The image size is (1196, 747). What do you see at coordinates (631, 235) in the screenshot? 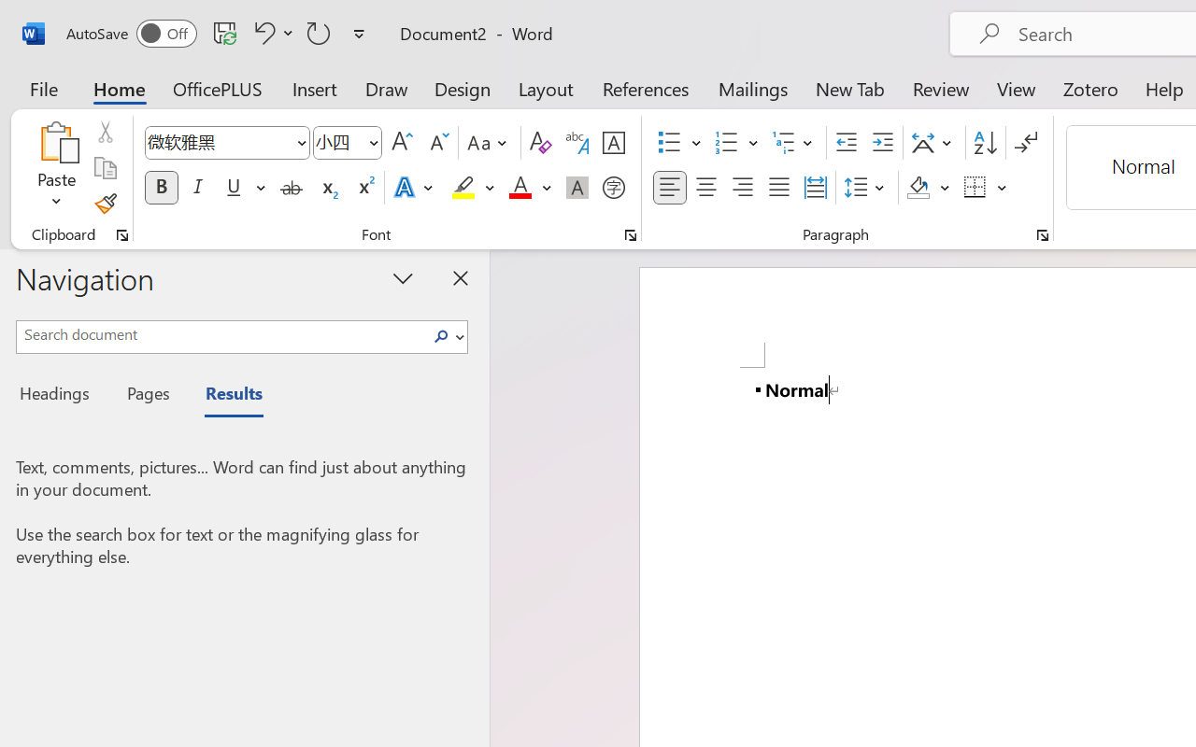
I see `Font...` at bounding box center [631, 235].